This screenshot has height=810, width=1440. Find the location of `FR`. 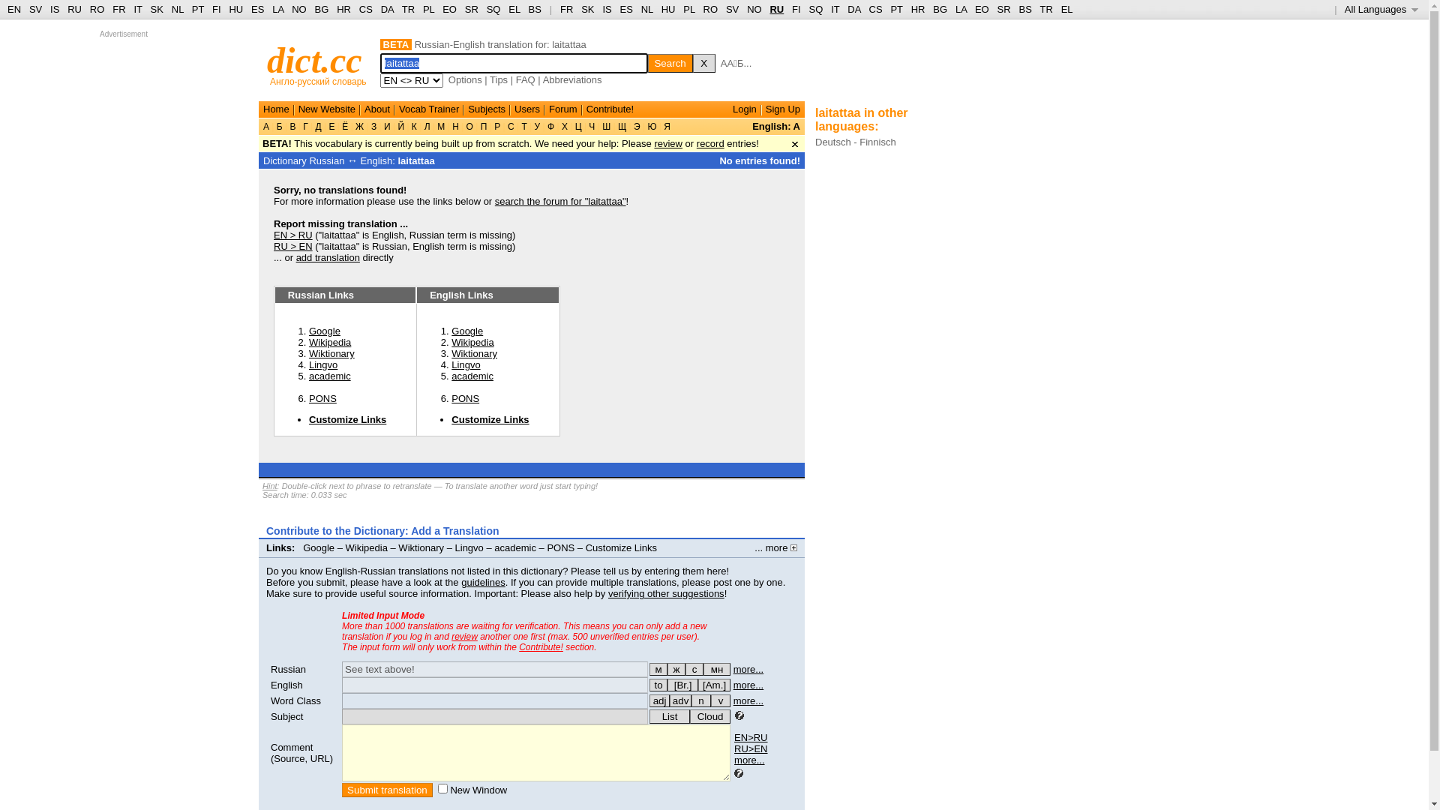

FR is located at coordinates (118, 9).